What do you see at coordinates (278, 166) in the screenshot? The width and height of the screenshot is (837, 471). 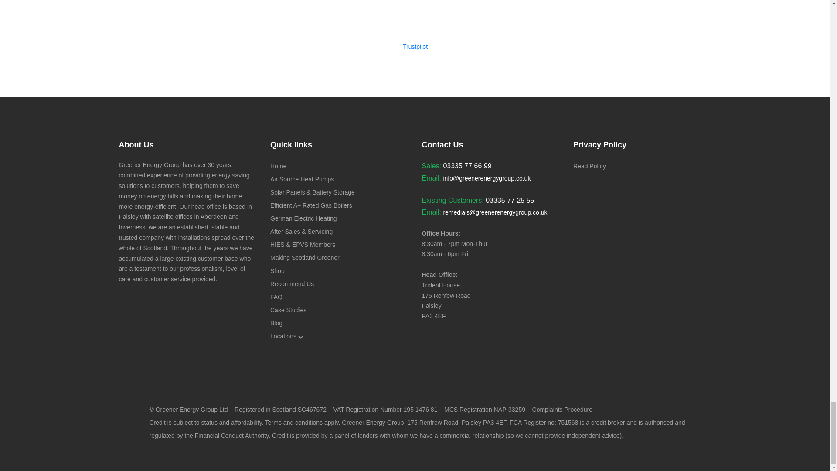 I see `Home` at bounding box center [278, 166].